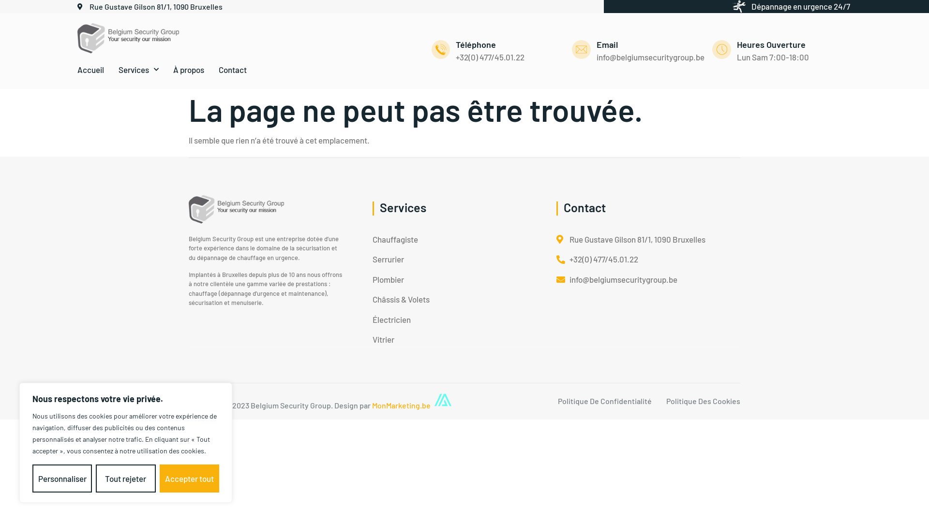  What do you see at coordinates (607, 44) in the screenshot?
I see `Email` at bounding box center [607, 44].